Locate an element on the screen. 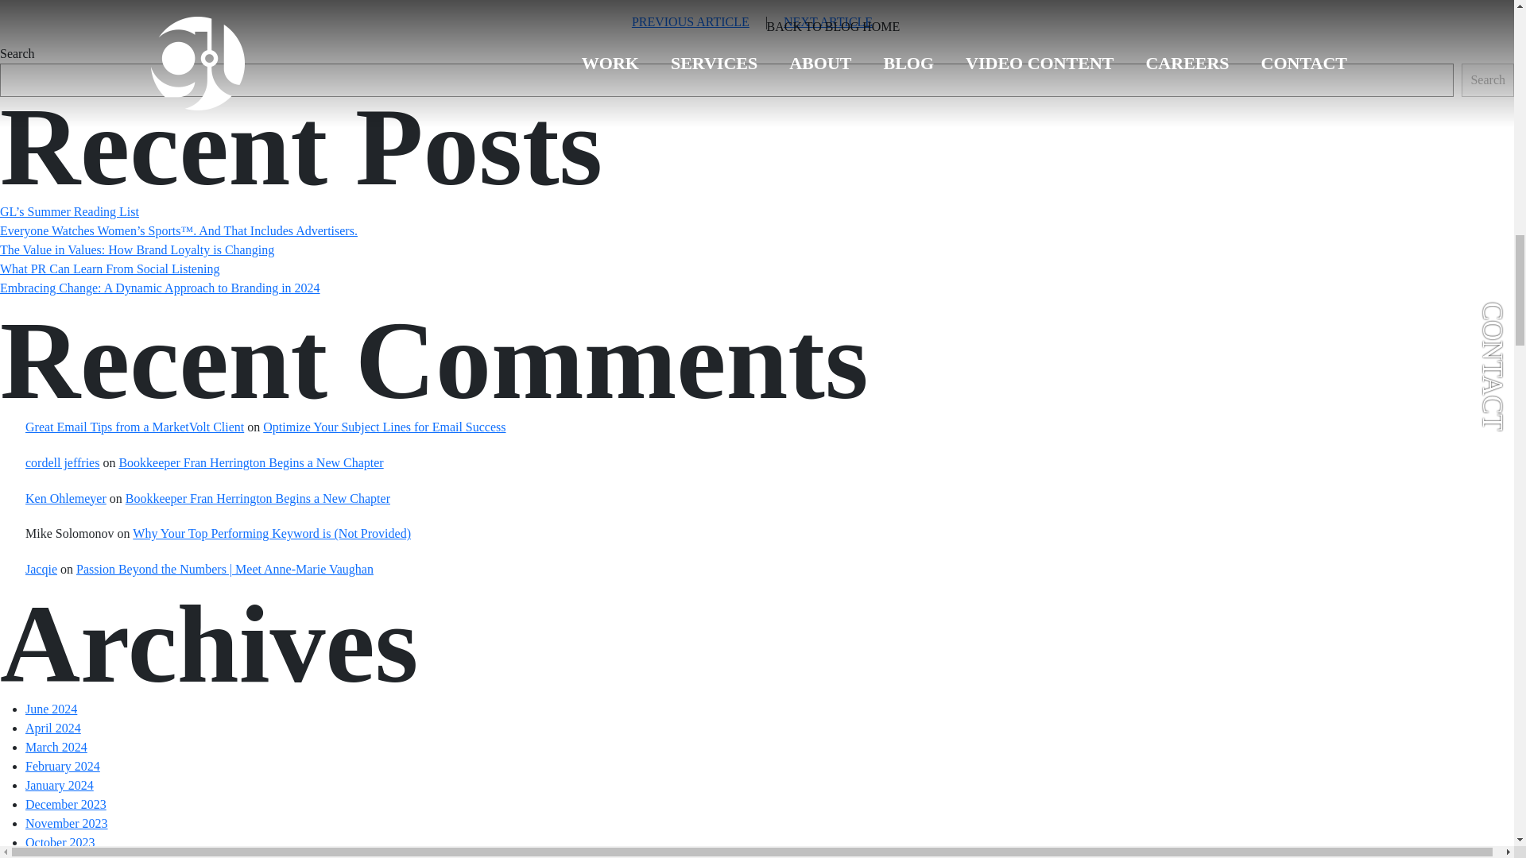 The width and height of the screenshot is (1526, 858). Bookkeeper Fran Herrington Begins a New Chapter is located at coordinates (250, 462).